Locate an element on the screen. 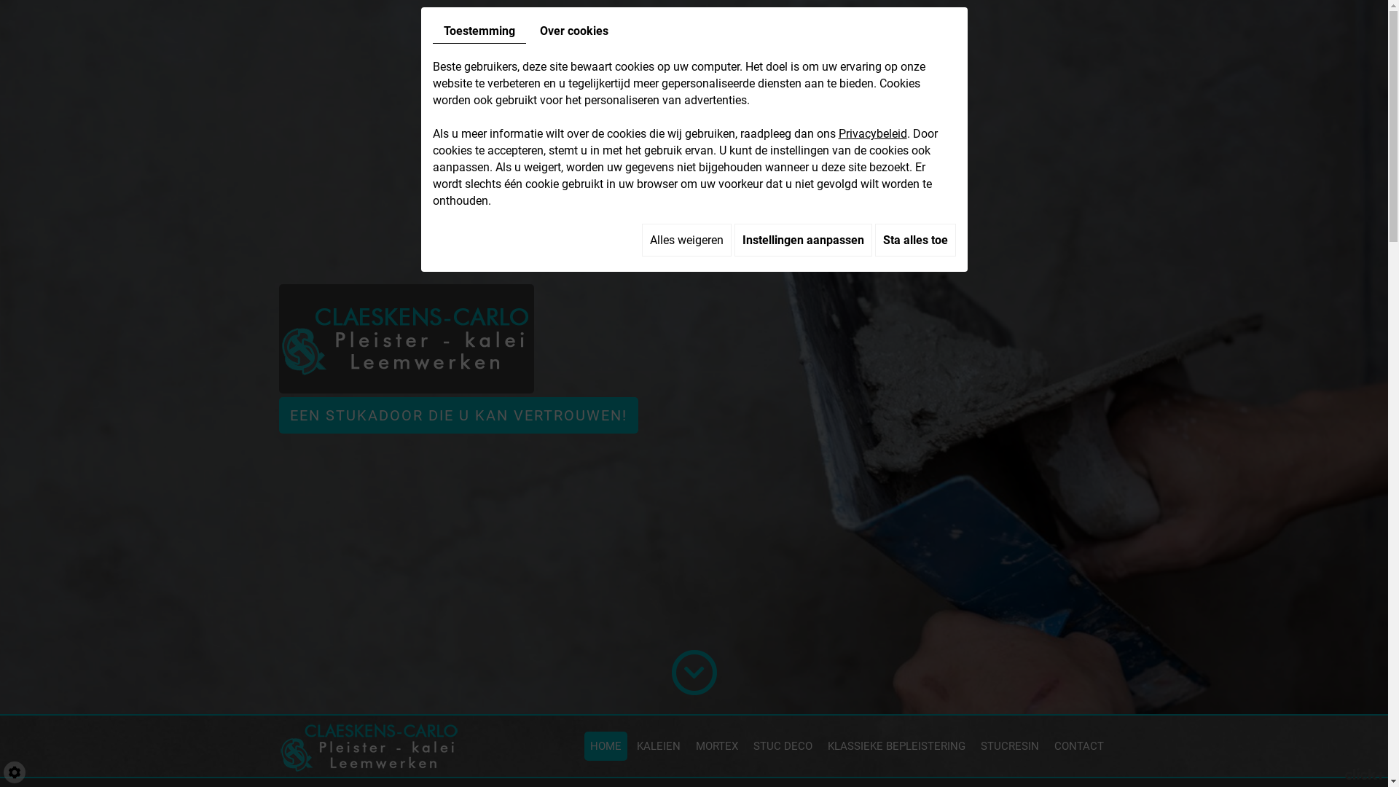  KALEIEN is located at coordinates (659, 746).